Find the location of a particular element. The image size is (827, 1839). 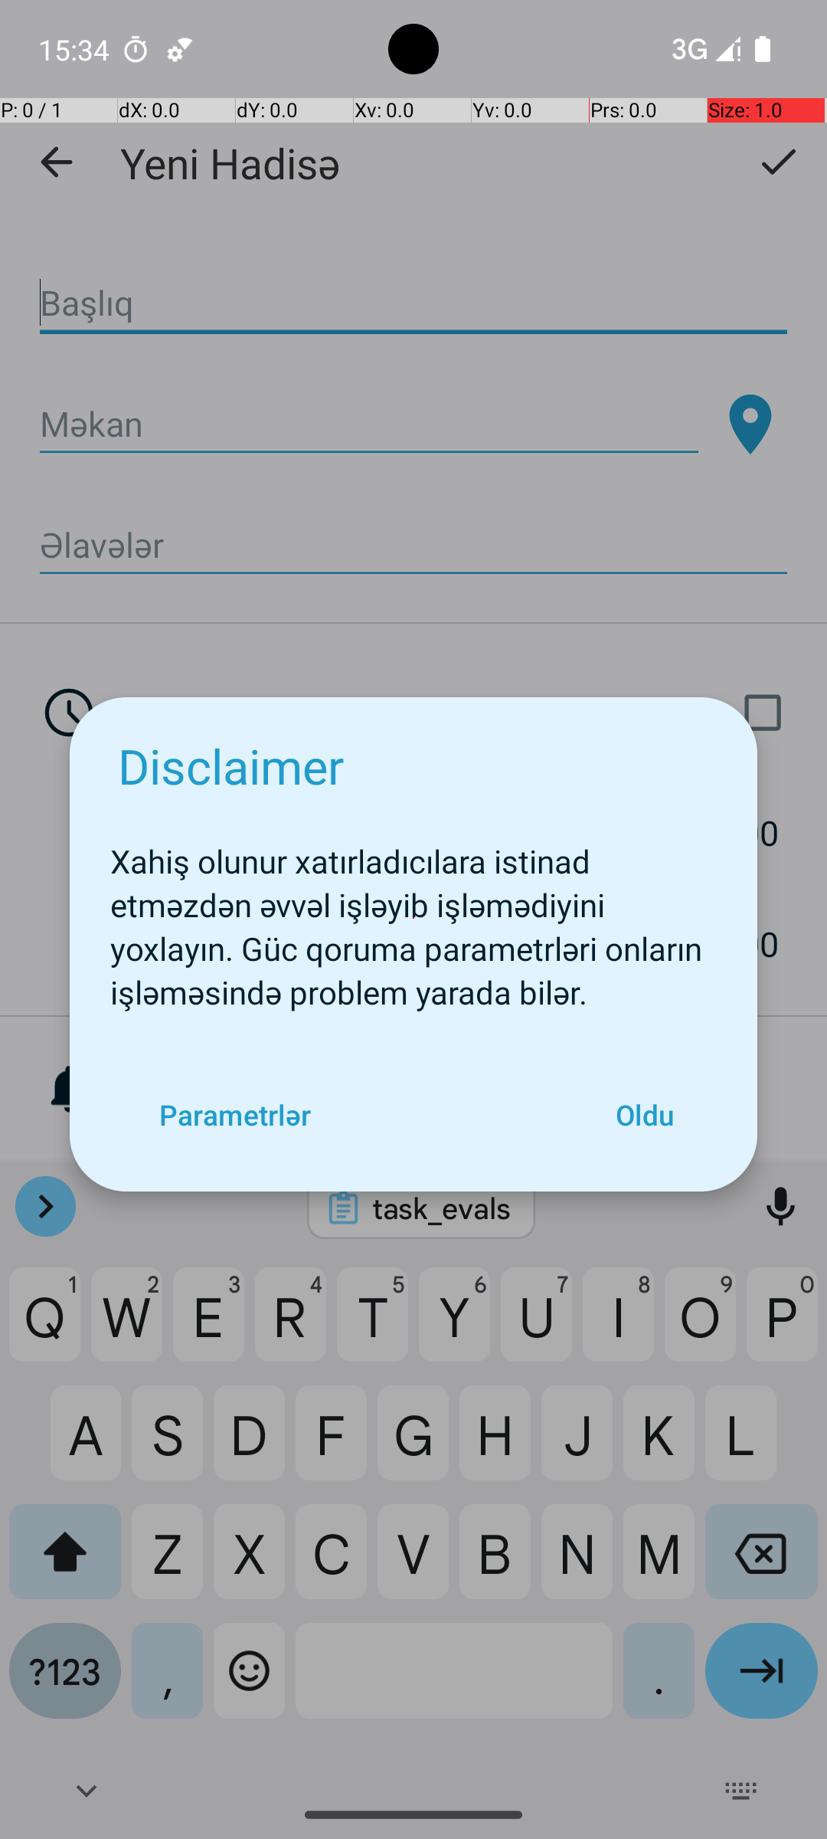

Xahiş olunur xatırladıcılara istinad etməzdən əvvəl işləyib işləmədiyini yoxlayın. Güc qoruma parametrləri onların işləməsində problem yarada bilər. is located at coordinates (413, 918).